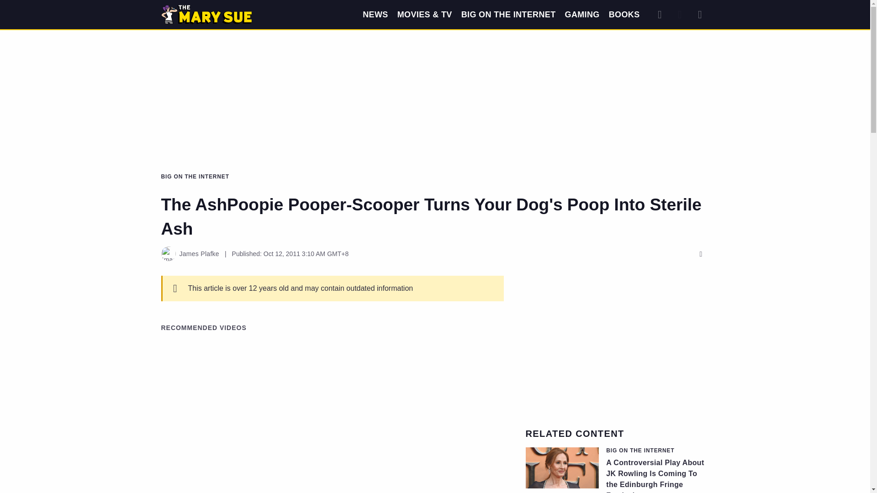 The width and height of the screenshot is (877, 493). What do you see at coordinates (508, 15) in the screenshot?
I see `BIG ON THE INTERNET` at bounding box center [508, 15].